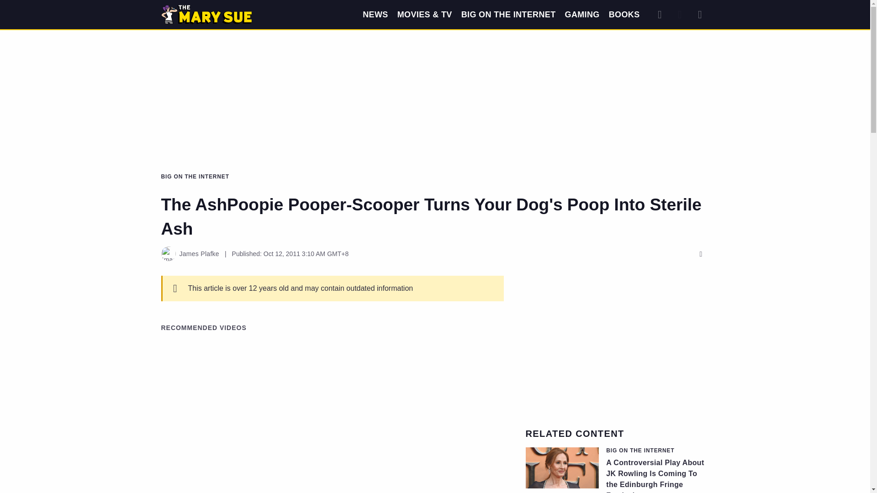 The width and height of the screenshot is (877, 493). What do you see at coordinates (508, 15) in the screenshot?
I see `BIG ON THE INTERNET` at bounding box center [508, 15].